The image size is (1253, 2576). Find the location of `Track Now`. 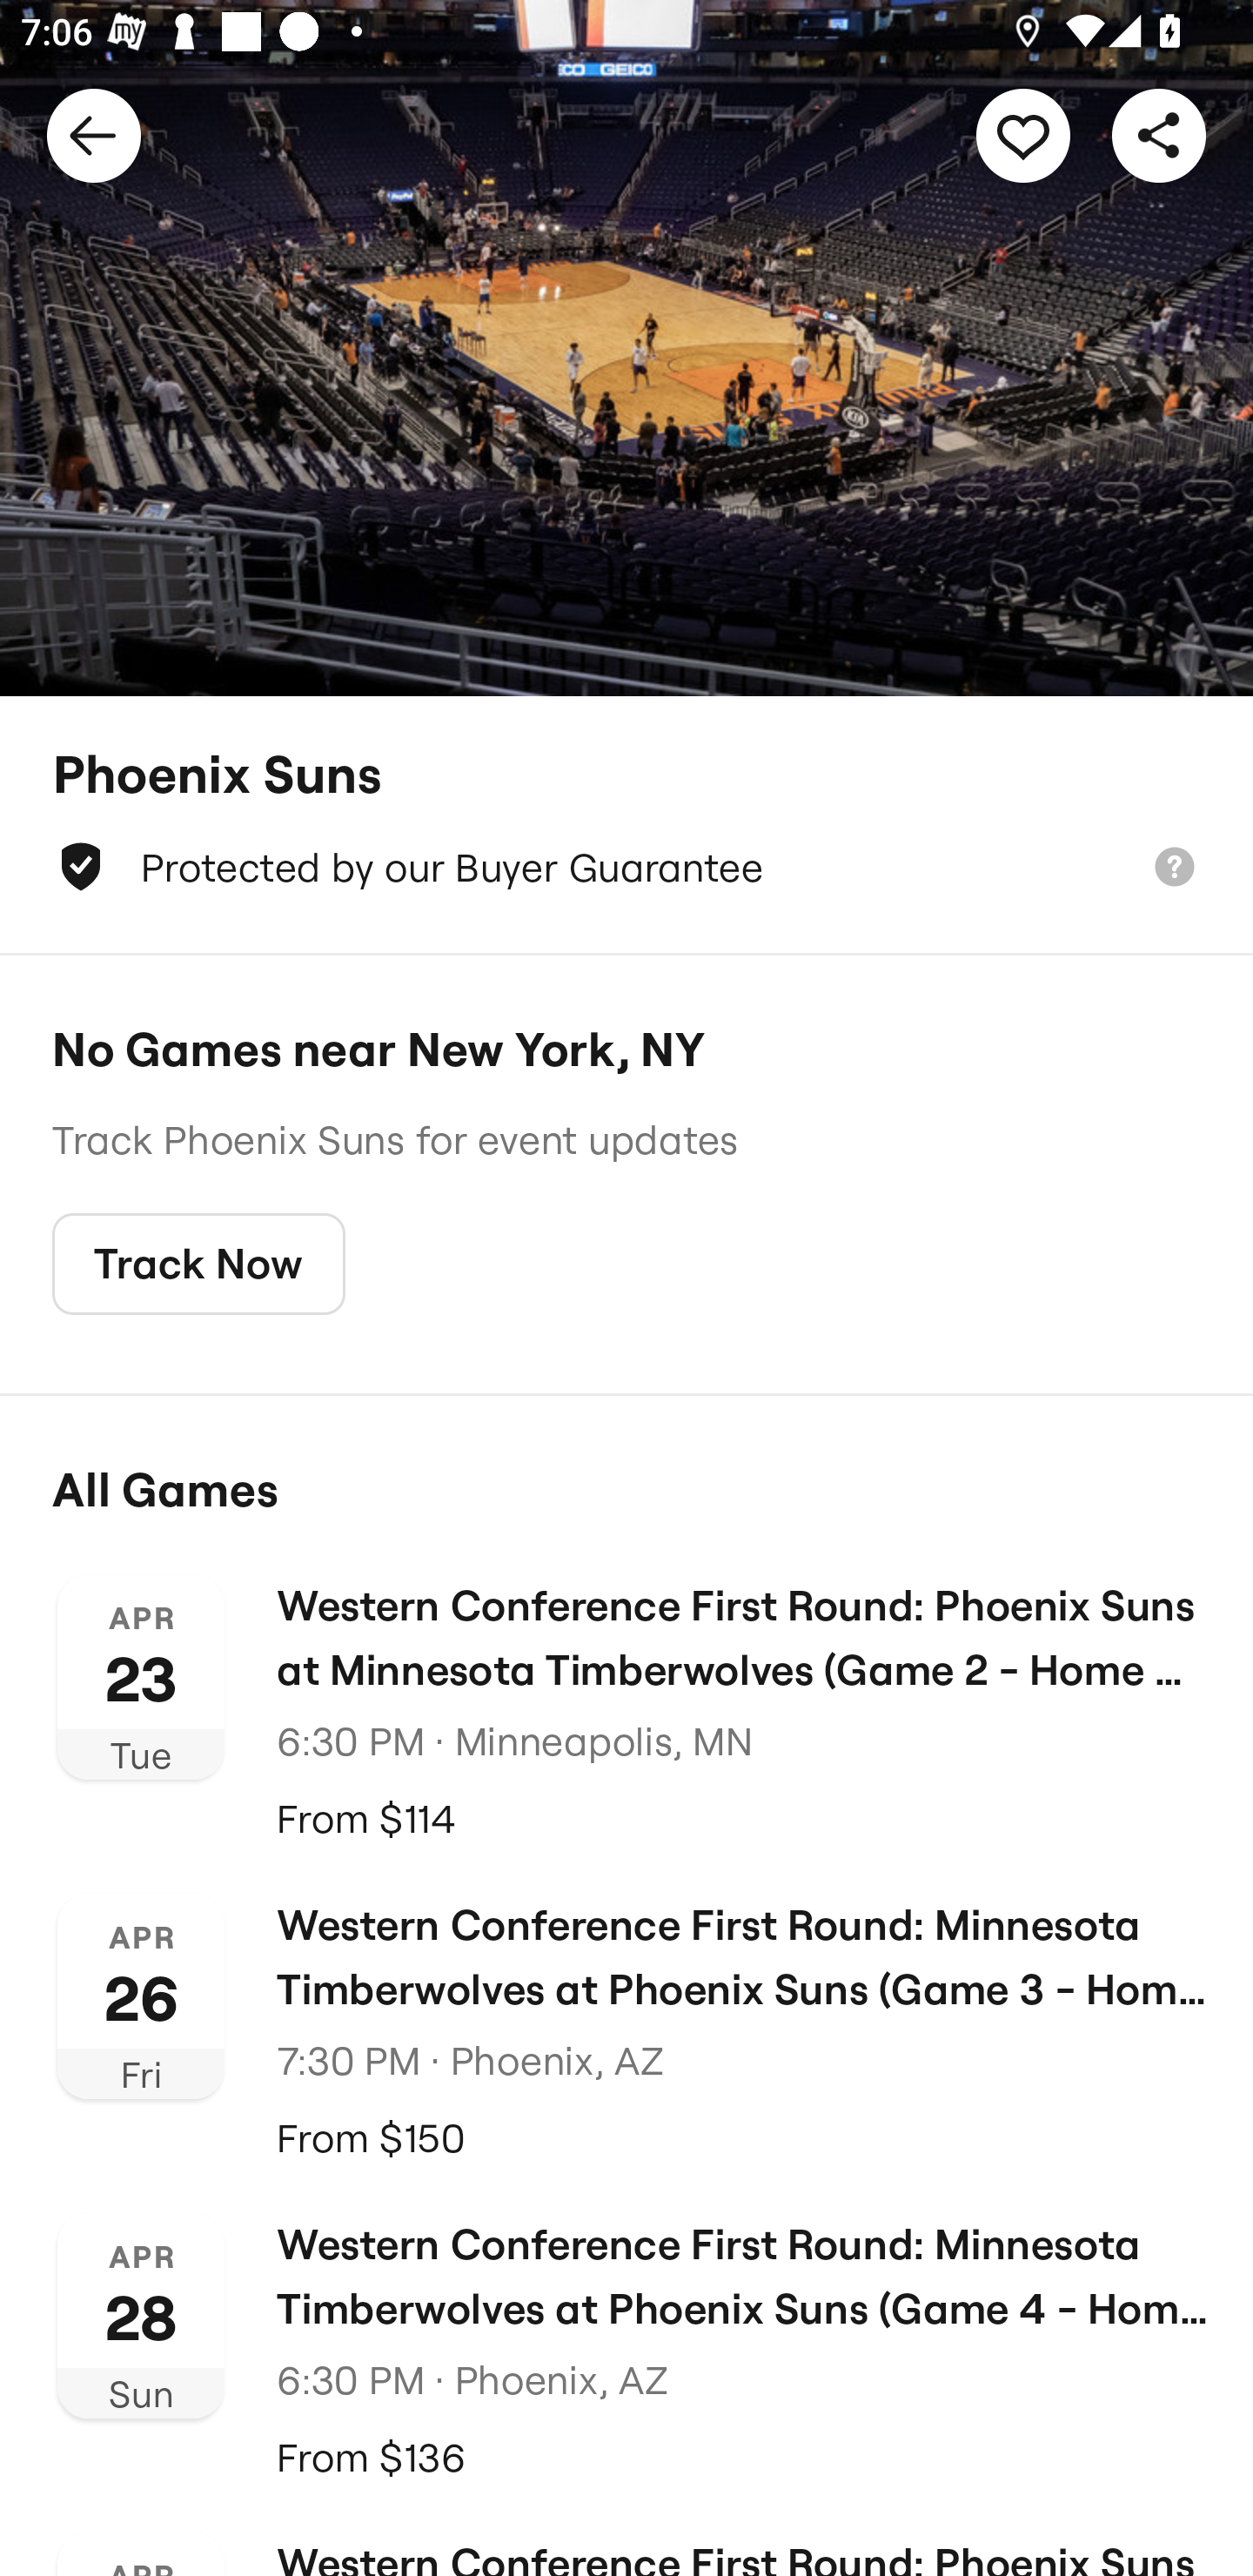

Track Now is located at coordinates (198, 1265).